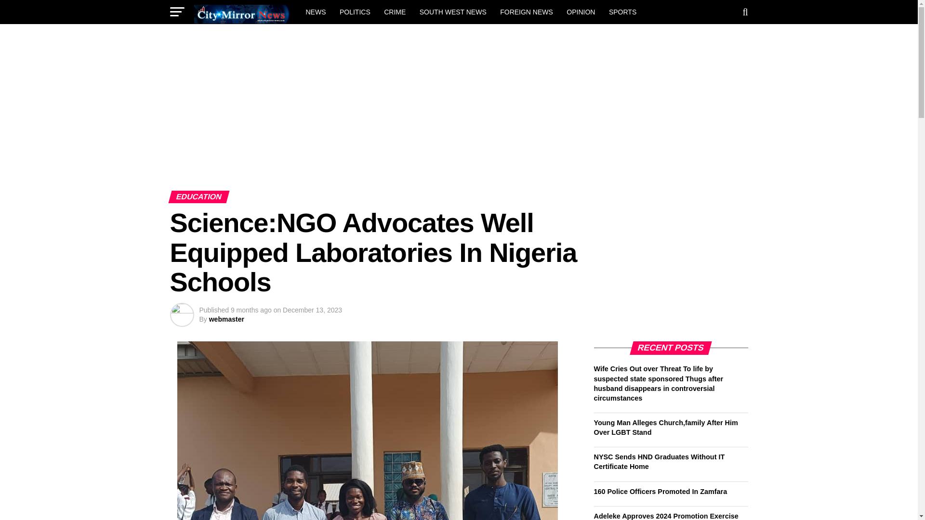  What do you see at coordinates (526, 12) in the screenshot?
I see `FOREIGN NEWS` at bounding box center [526, 12].